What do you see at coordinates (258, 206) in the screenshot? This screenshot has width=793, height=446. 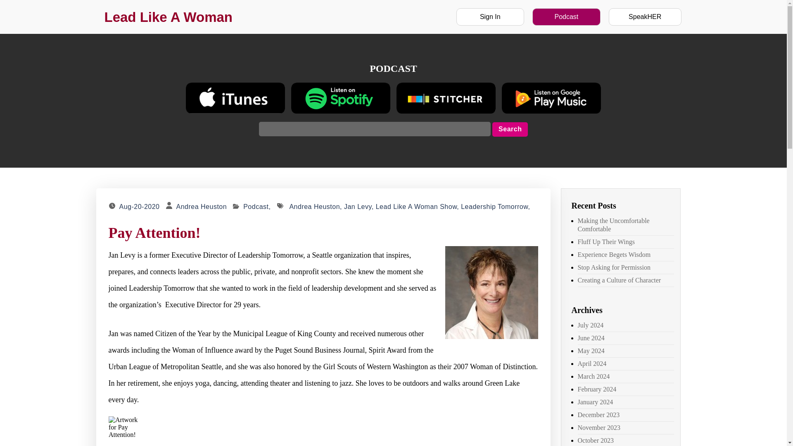 I see `Podcast,` at bounding box center [258, 206].